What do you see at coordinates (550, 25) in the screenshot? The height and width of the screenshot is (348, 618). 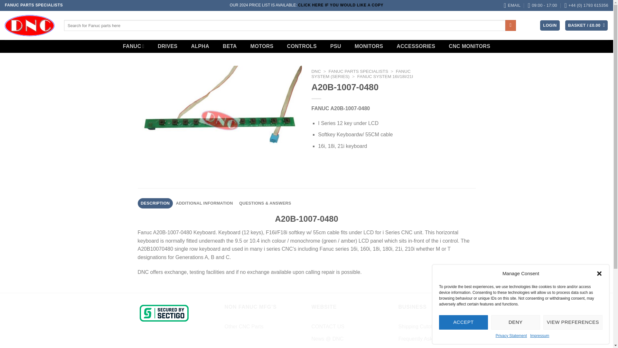 I see `LOGIN` at bounding box center [550, 25].